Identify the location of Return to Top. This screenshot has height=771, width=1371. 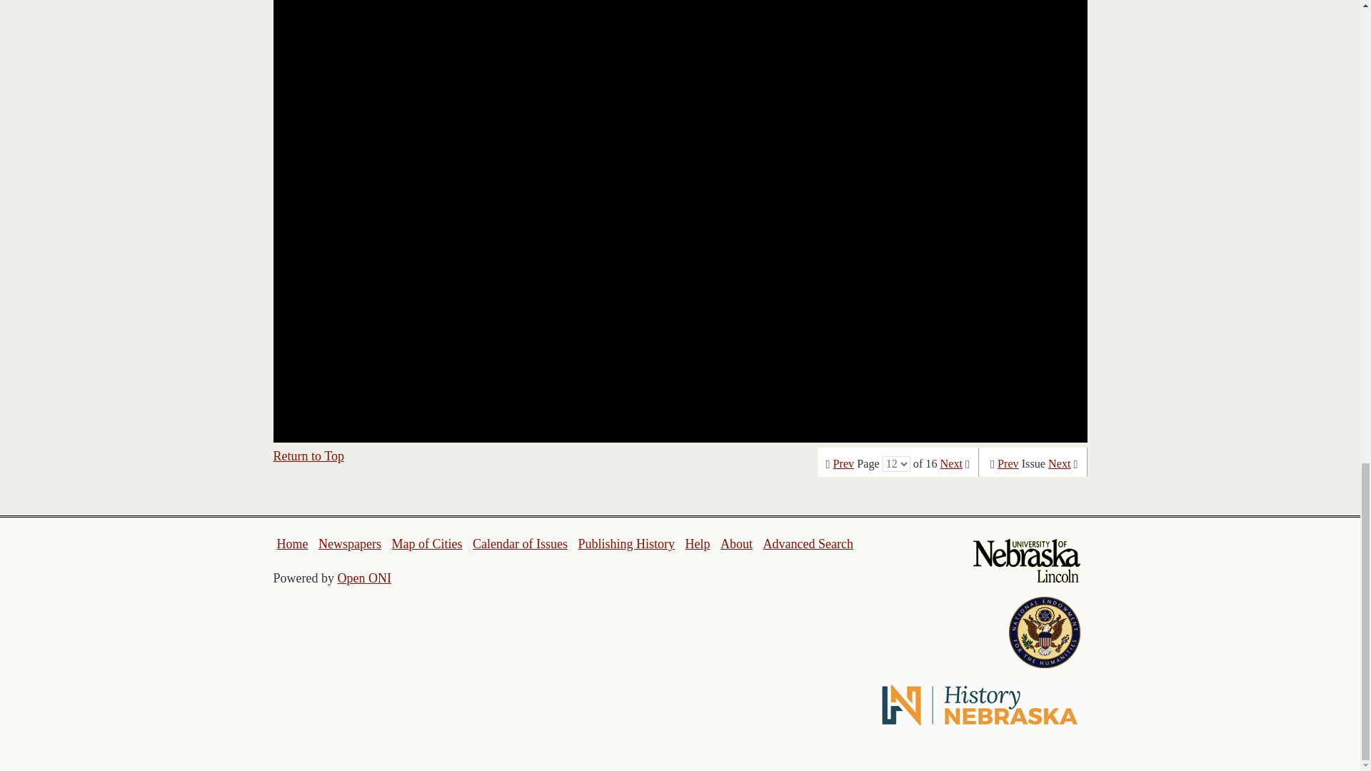
(308, 455).